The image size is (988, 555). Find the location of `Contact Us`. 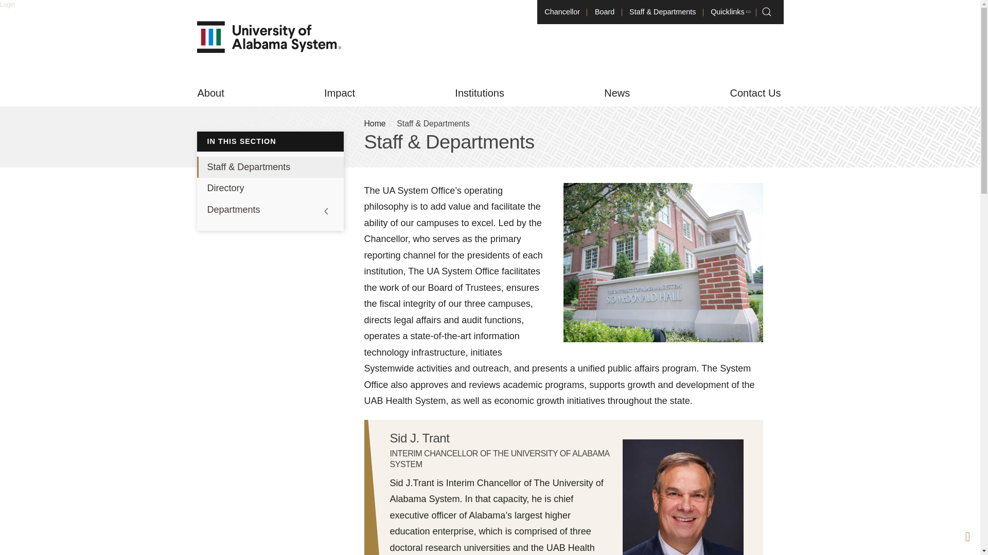

Contact Us is located at coordinates (755, 94).